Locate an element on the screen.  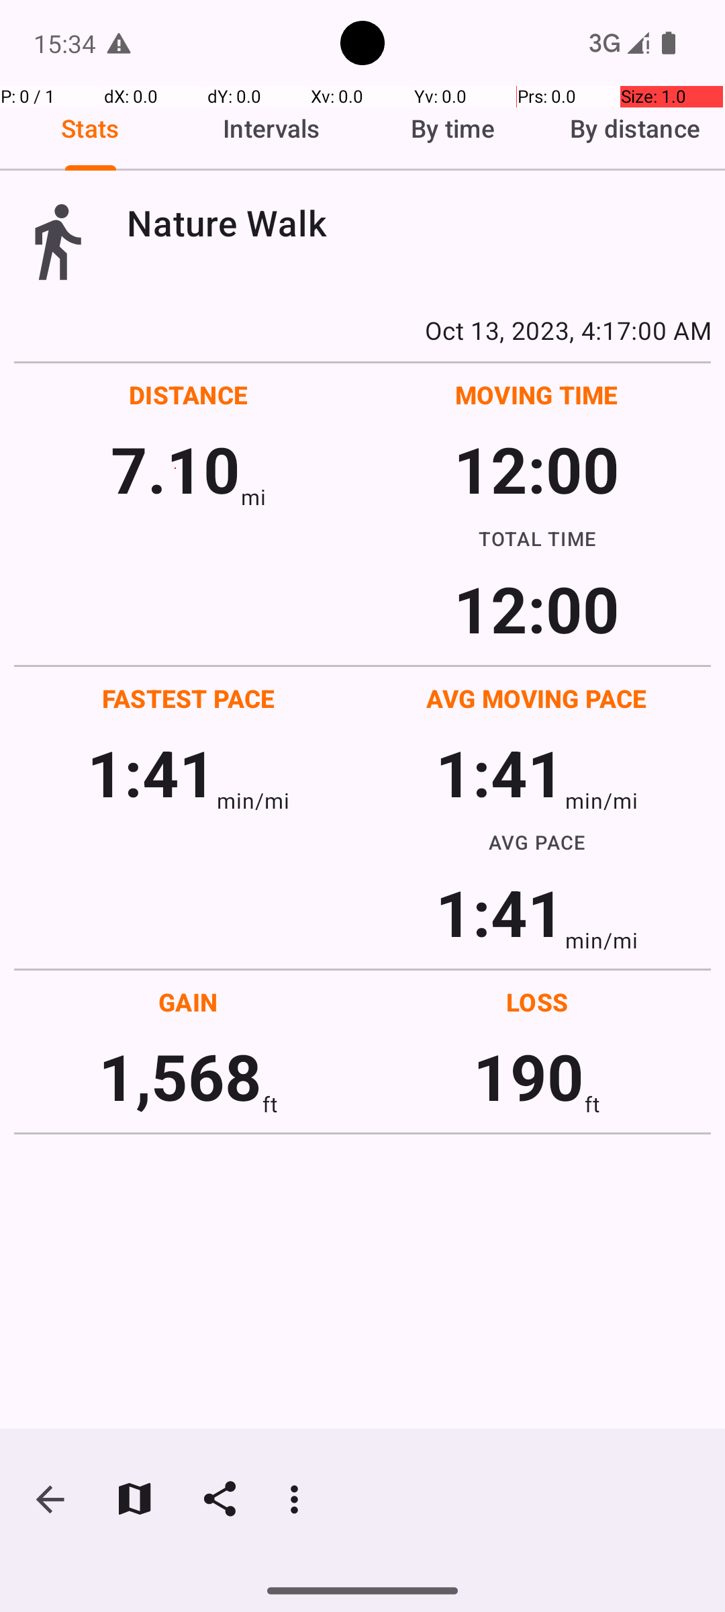
MOVING TIME is located at coordinates (537, 395).